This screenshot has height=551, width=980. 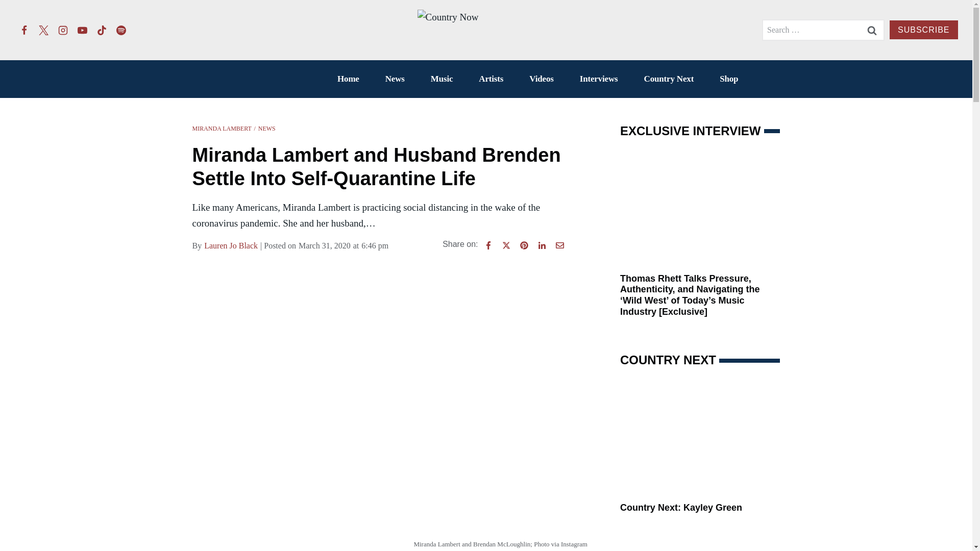 What do you see at coordinates (491, 79) in the screenshot?
I see `Artists` at bounding box center [491, 79].